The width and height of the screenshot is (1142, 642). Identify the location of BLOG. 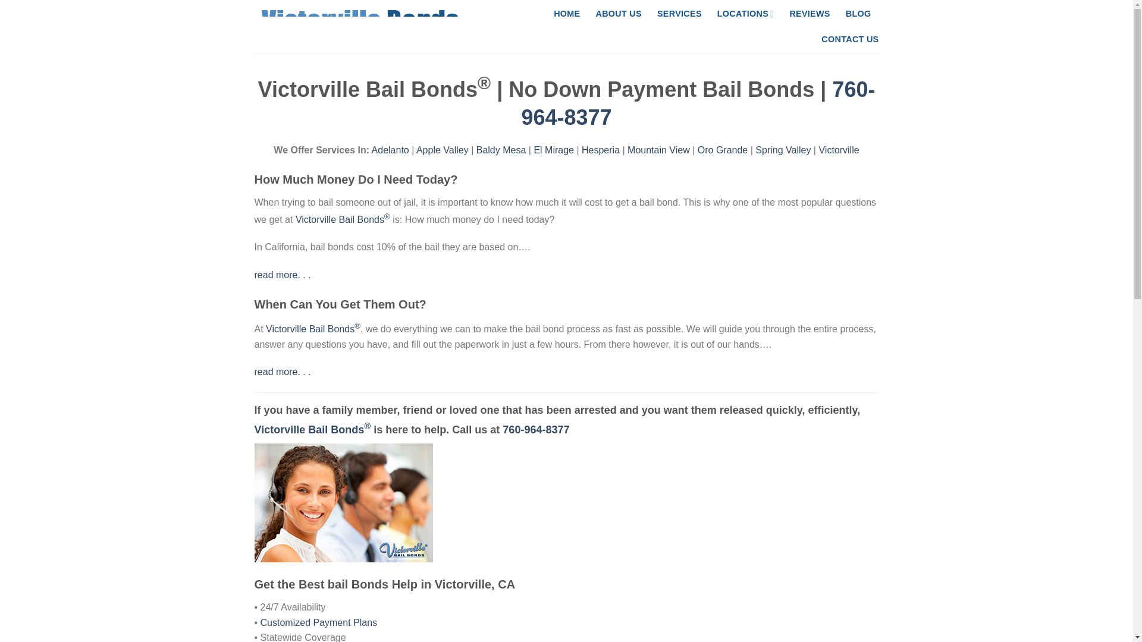
(858, 14).